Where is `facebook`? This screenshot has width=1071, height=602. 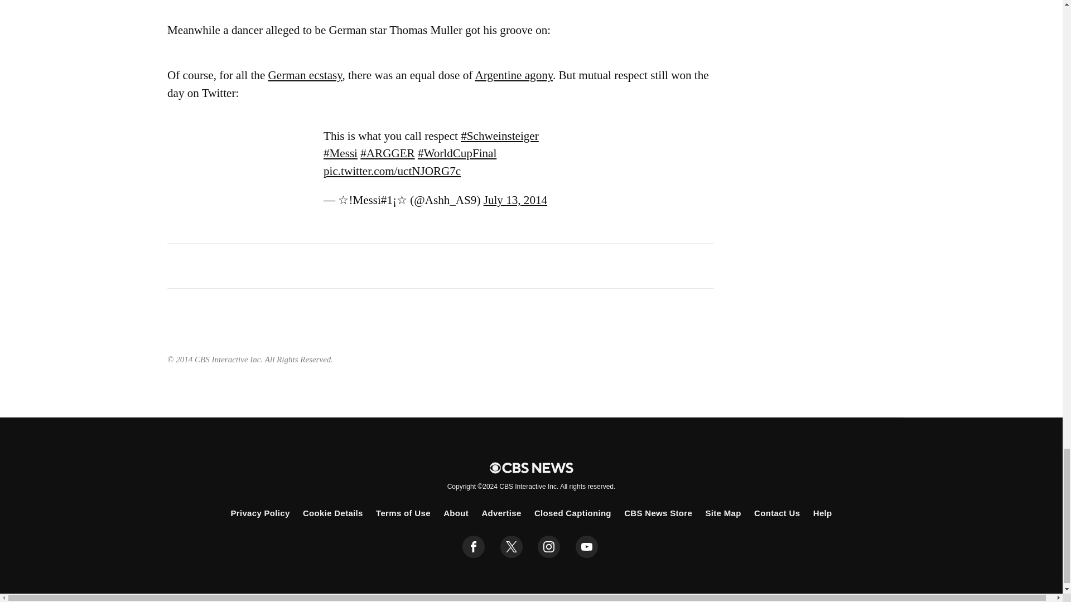 facebook is located at coordinates (474, 547).